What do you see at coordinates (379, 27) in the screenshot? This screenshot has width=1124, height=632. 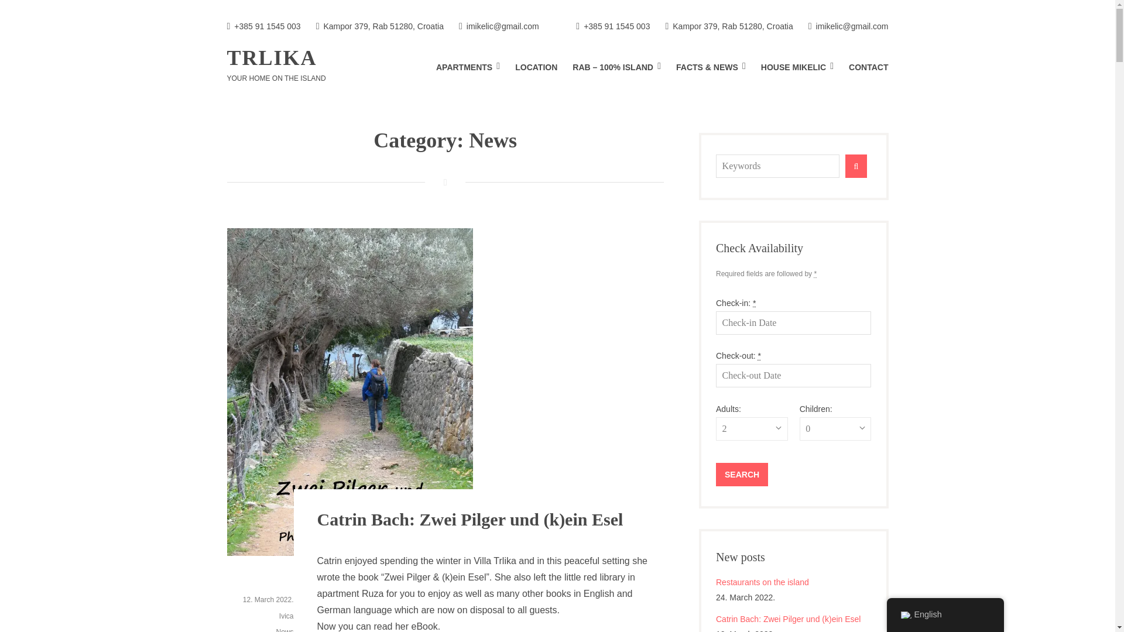 I see `Kampor 379, Rab 51280, Croatia` at bounding box center [379, 27].